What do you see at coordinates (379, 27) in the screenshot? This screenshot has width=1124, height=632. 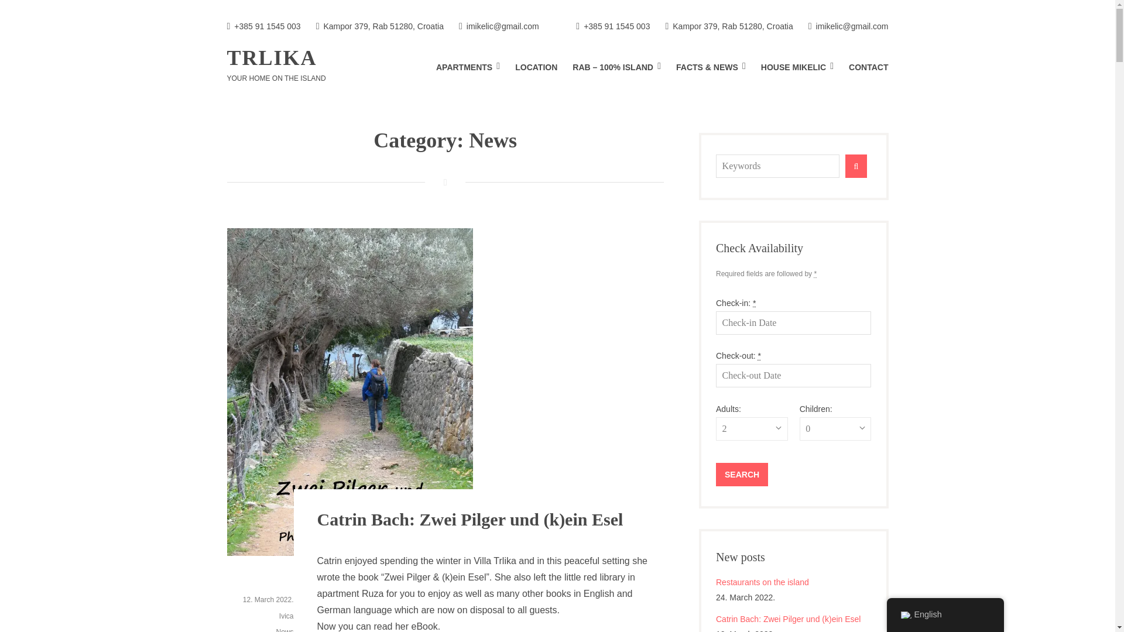 I see `Kampor 379, Rab 51280, Croatia` at bounding box center [379, 27].